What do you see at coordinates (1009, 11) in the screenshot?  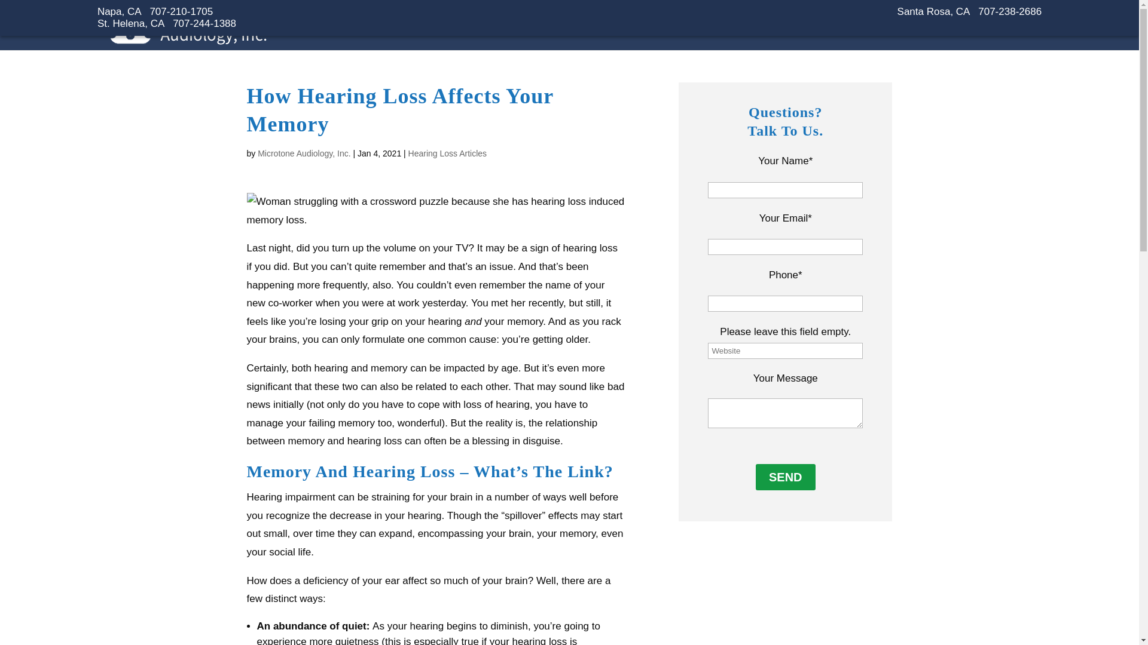 I see `707-238-2686` at bounding box center [1009, 11].